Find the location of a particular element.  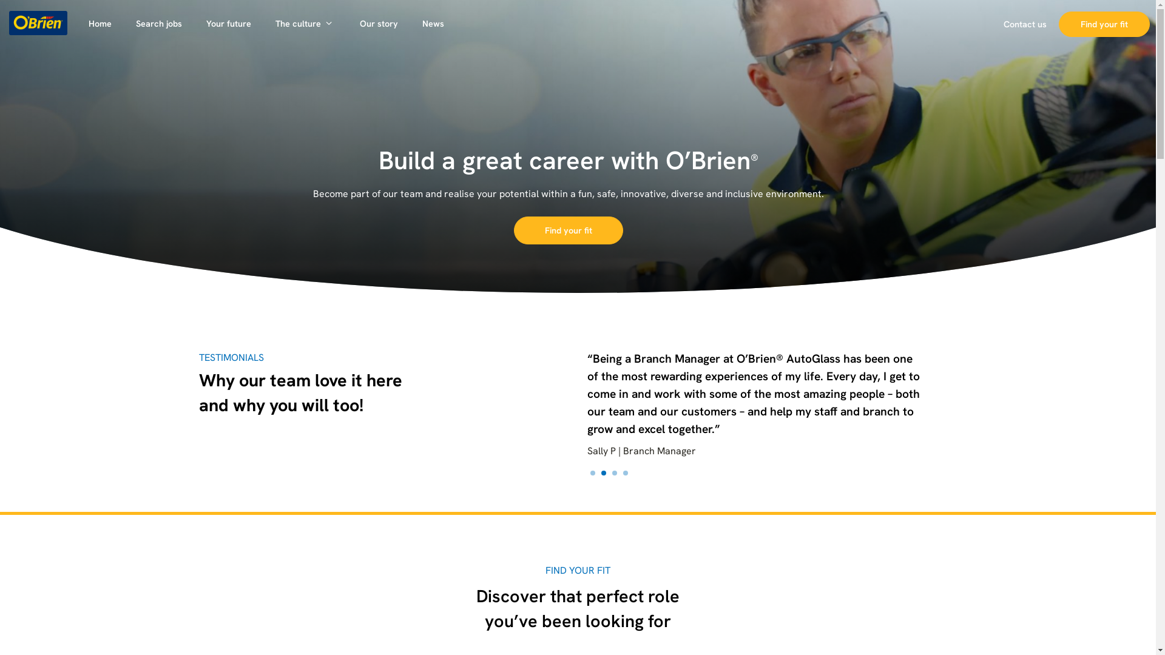

Our story is located at coordinates (379, 24).